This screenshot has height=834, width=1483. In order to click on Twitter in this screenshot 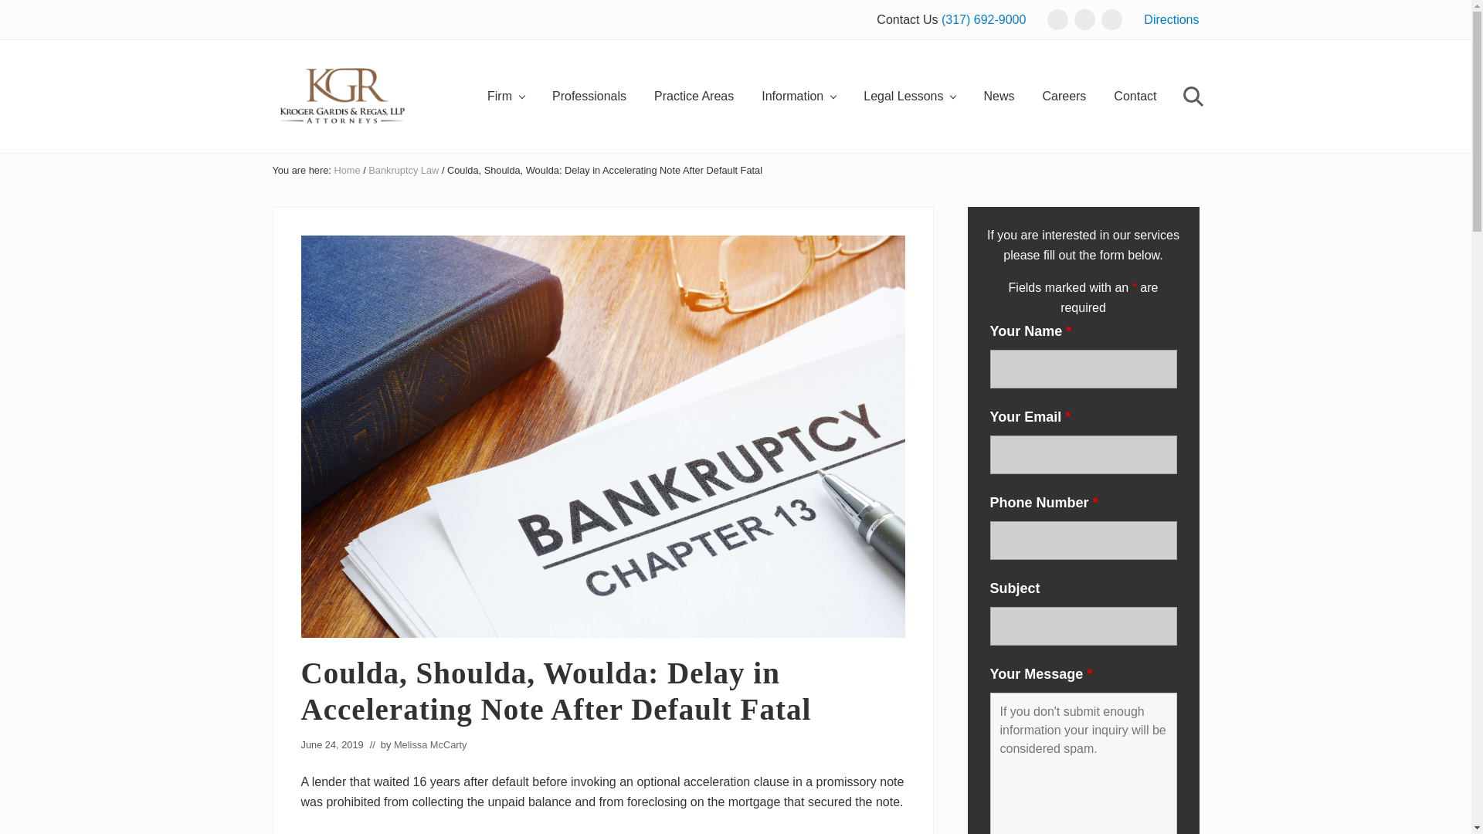, I will do `click(1084, 20)`.